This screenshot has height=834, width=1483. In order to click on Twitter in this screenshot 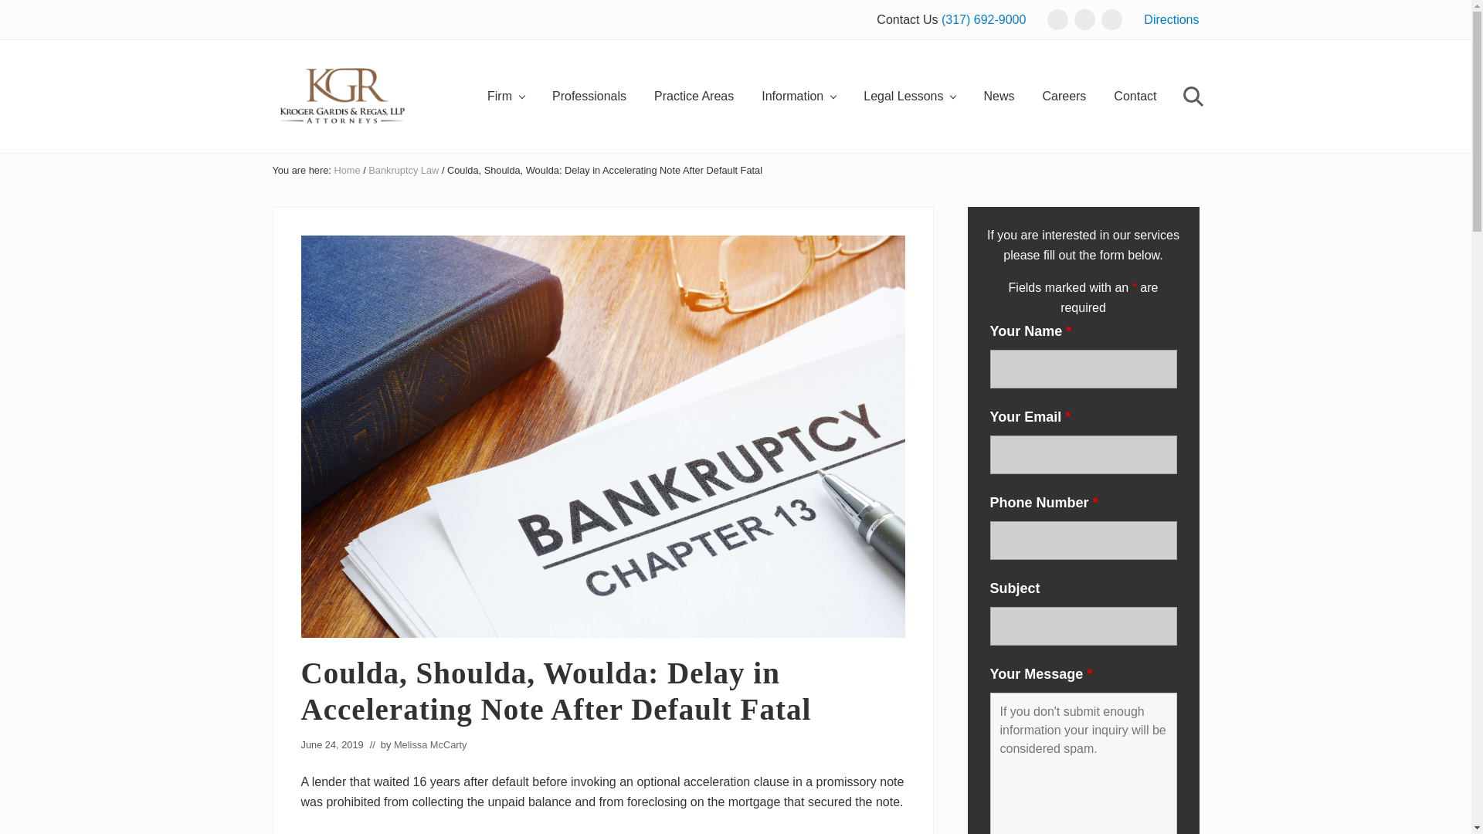, I will do `click(1084, 20)`.